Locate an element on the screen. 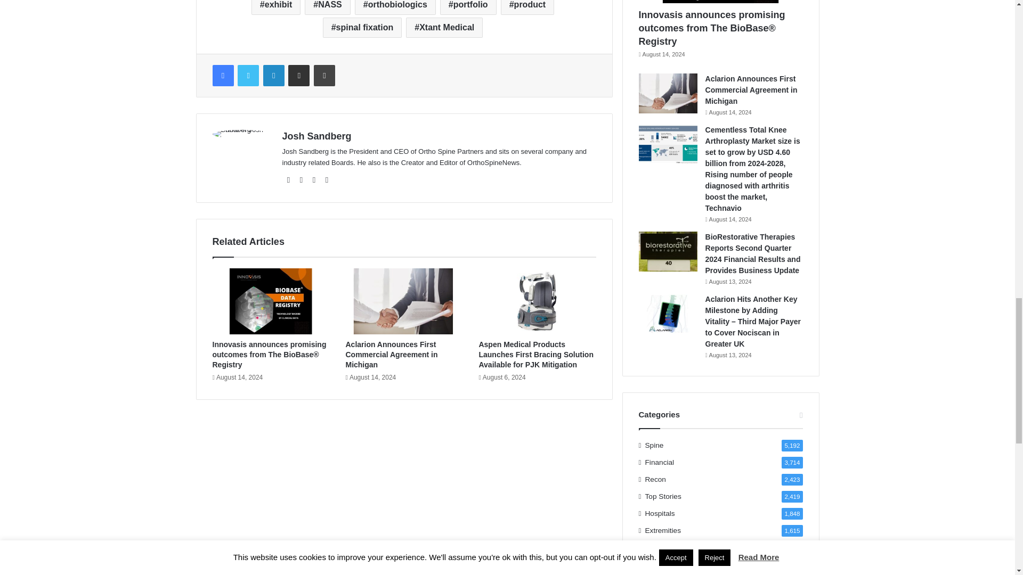  Share via Email is located at coordinates (299, 76).